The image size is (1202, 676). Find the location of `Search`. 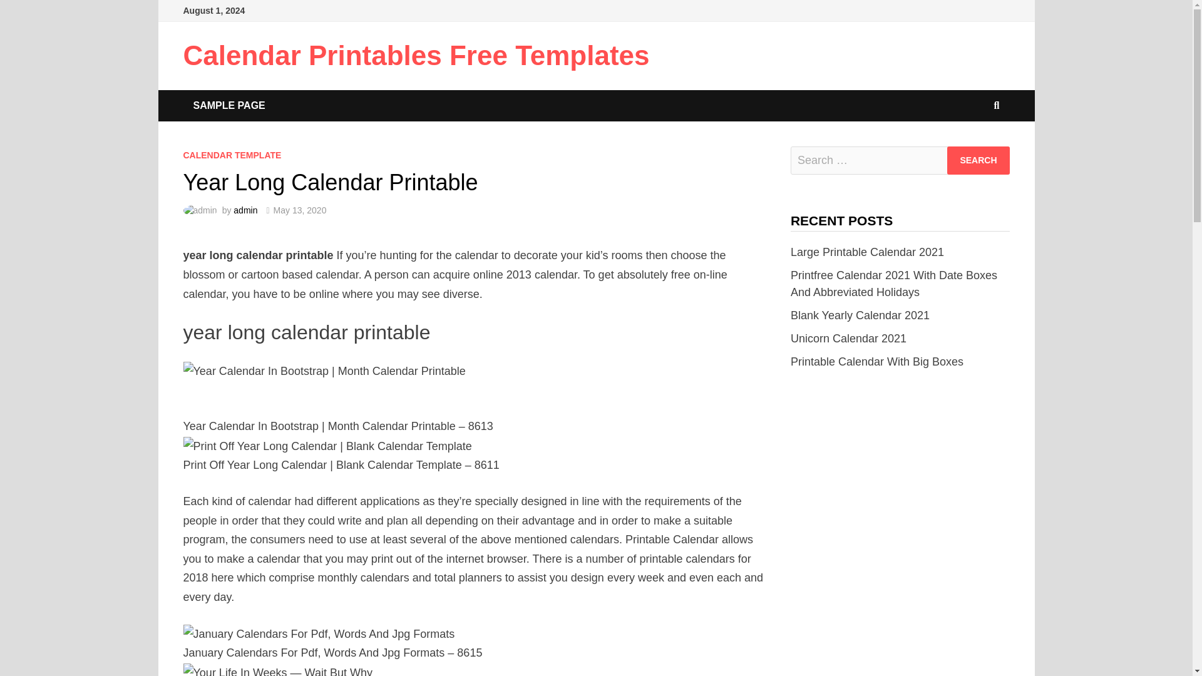

Search is located at coordinates (978, 160).